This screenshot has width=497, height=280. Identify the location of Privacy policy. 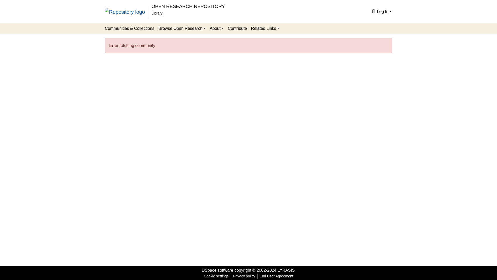
(244, 276).